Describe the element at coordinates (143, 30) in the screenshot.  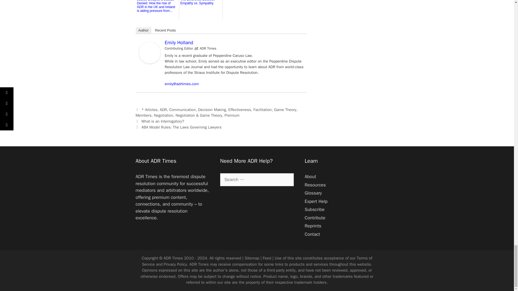
I see `Author` at that location.